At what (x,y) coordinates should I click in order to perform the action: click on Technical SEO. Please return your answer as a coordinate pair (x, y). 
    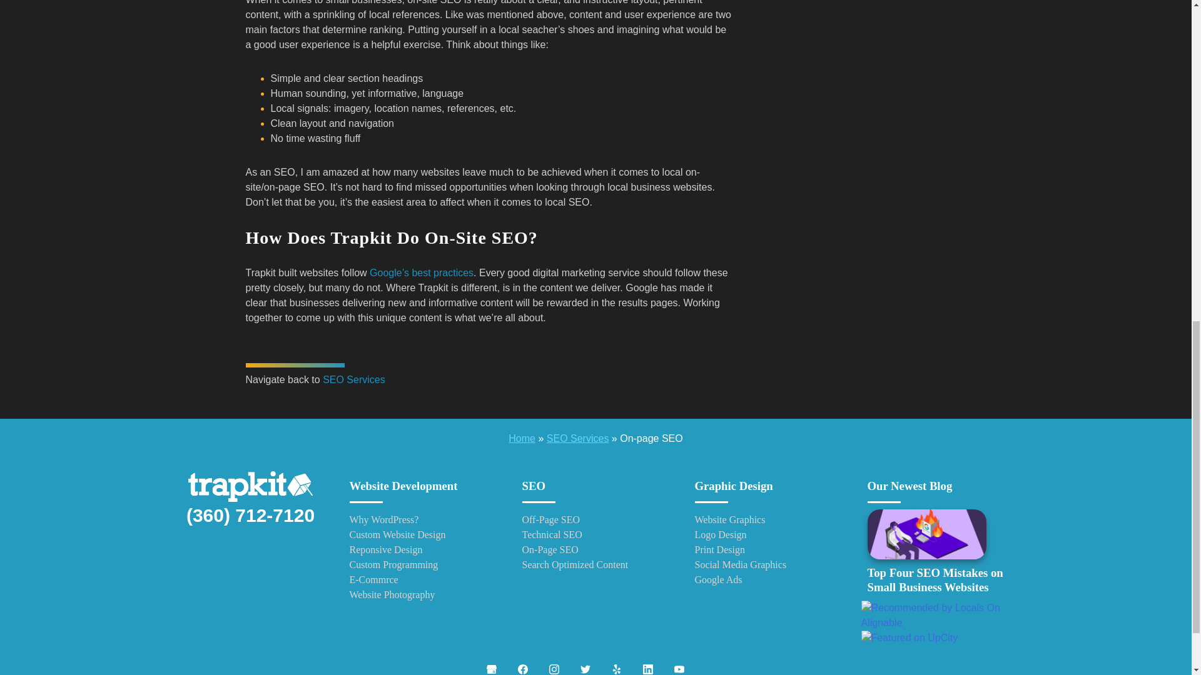
    Looking at the image, I should click on (595, 535).